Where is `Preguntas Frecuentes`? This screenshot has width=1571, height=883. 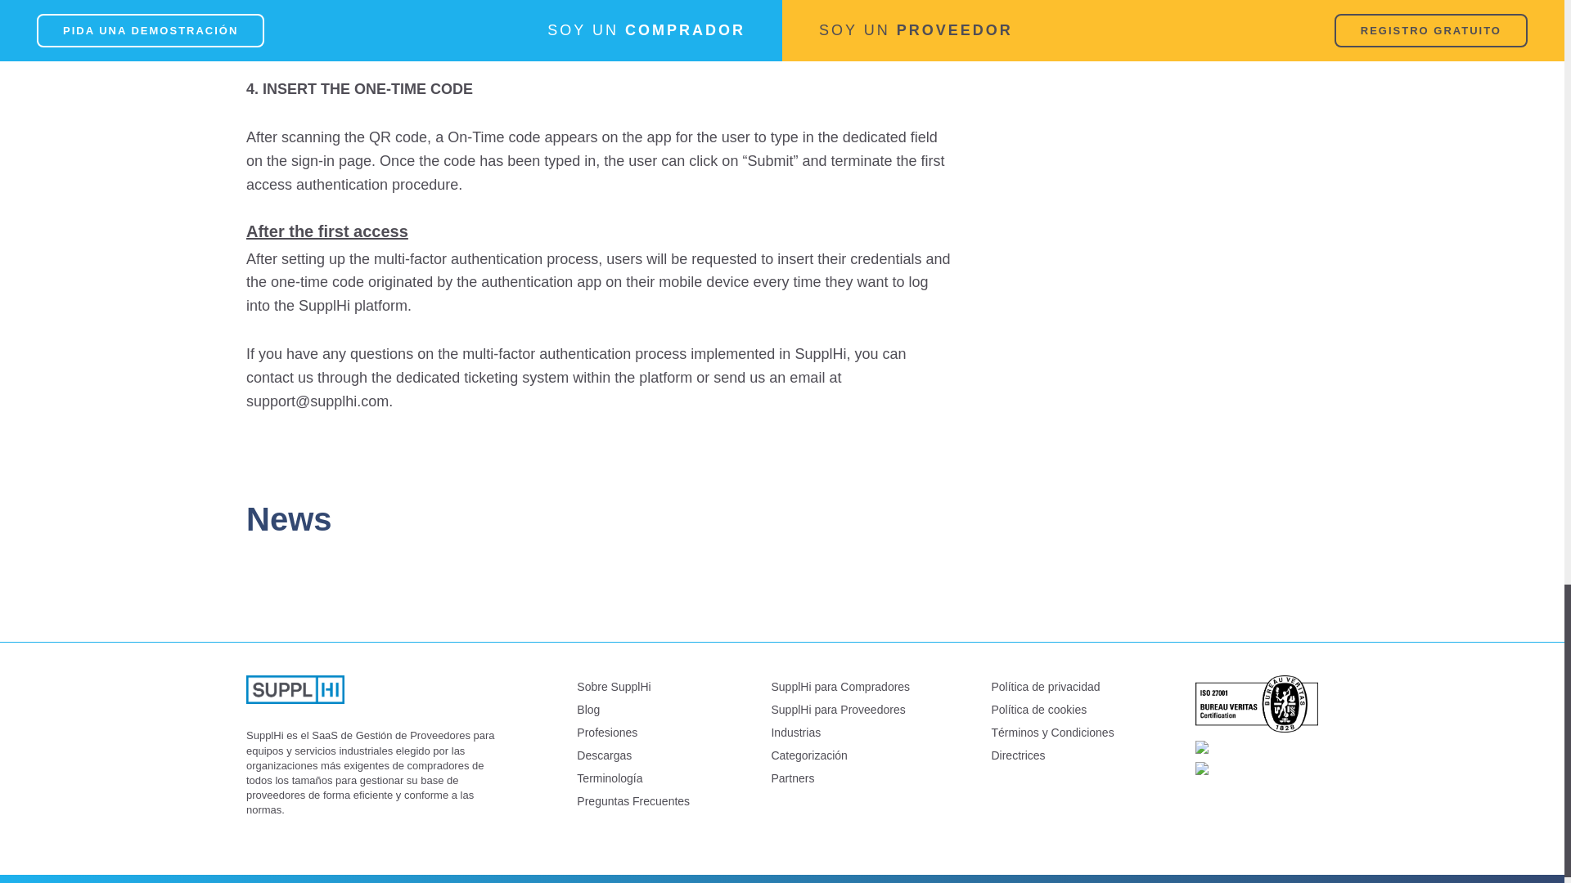
Preguntas Frecuentes is located at coordinates (632, 800).